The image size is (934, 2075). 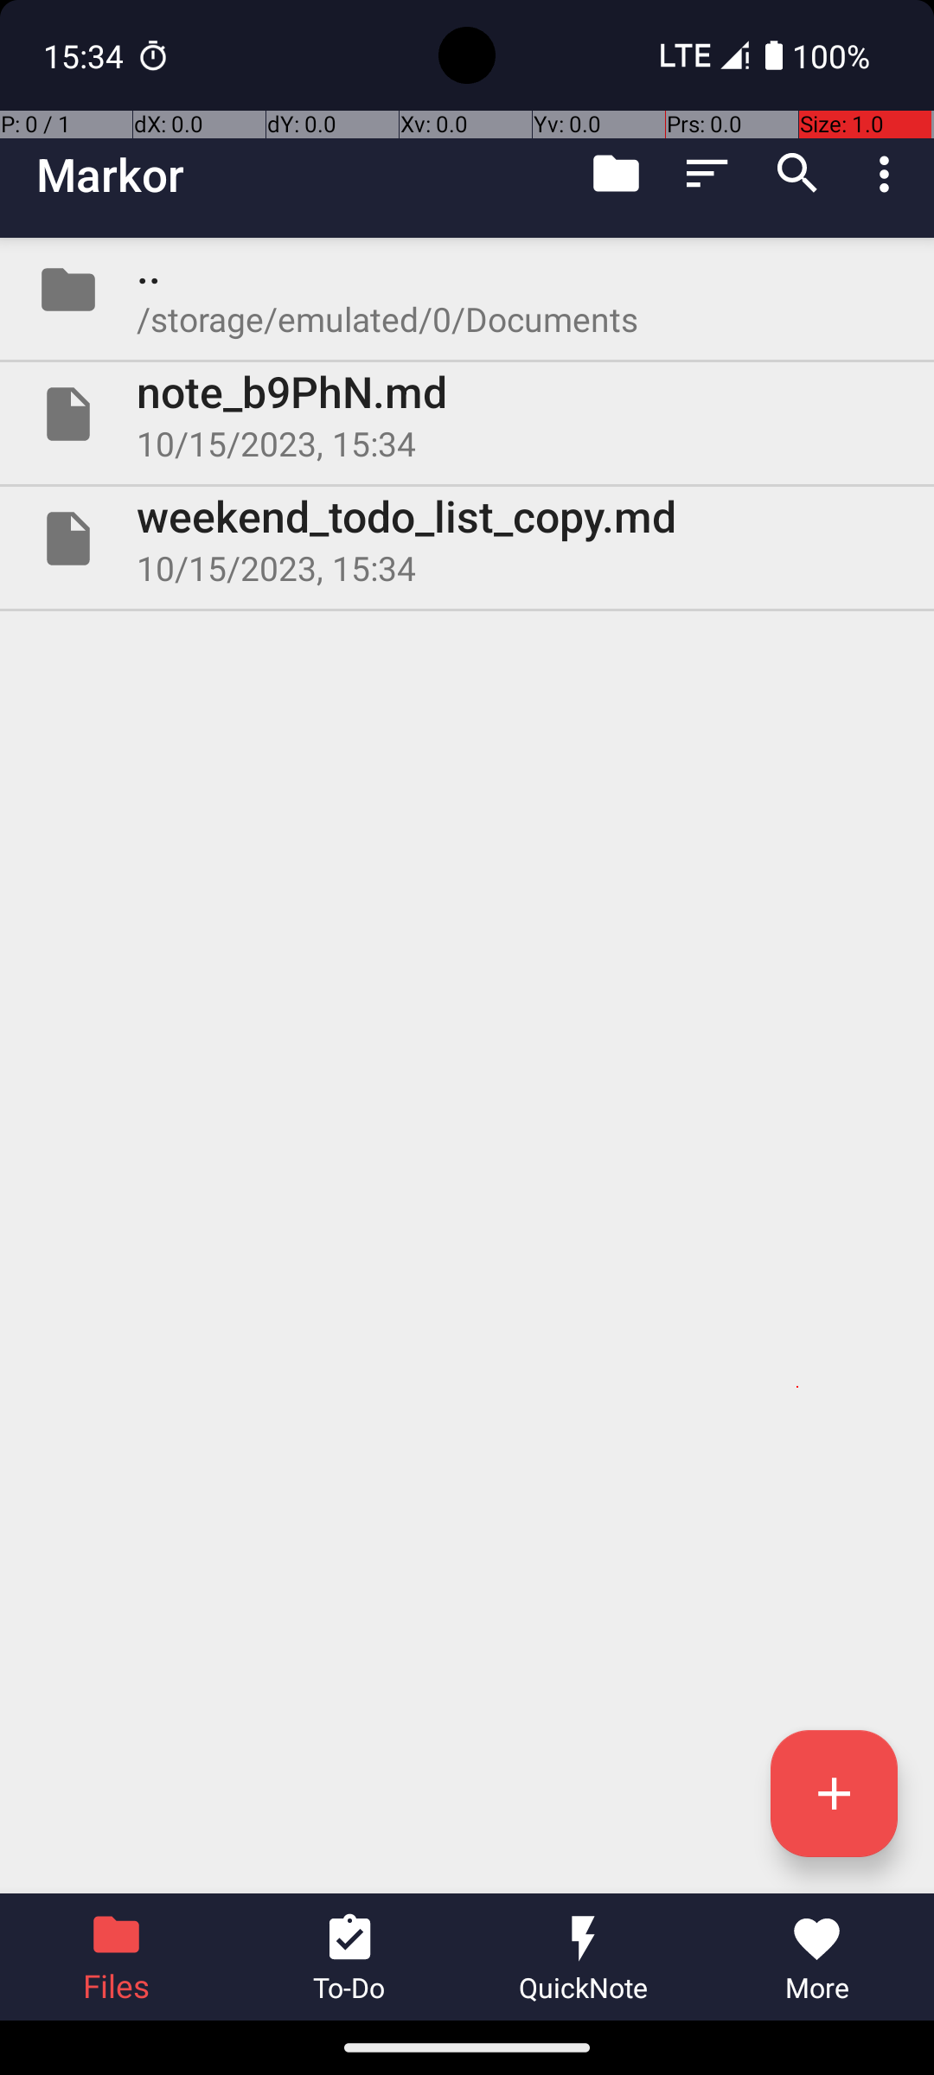 What do you see at coordinates (467, 414) in the screenshot?
I see `File note_b9PhN.md ` at bounding box center [467, 414].